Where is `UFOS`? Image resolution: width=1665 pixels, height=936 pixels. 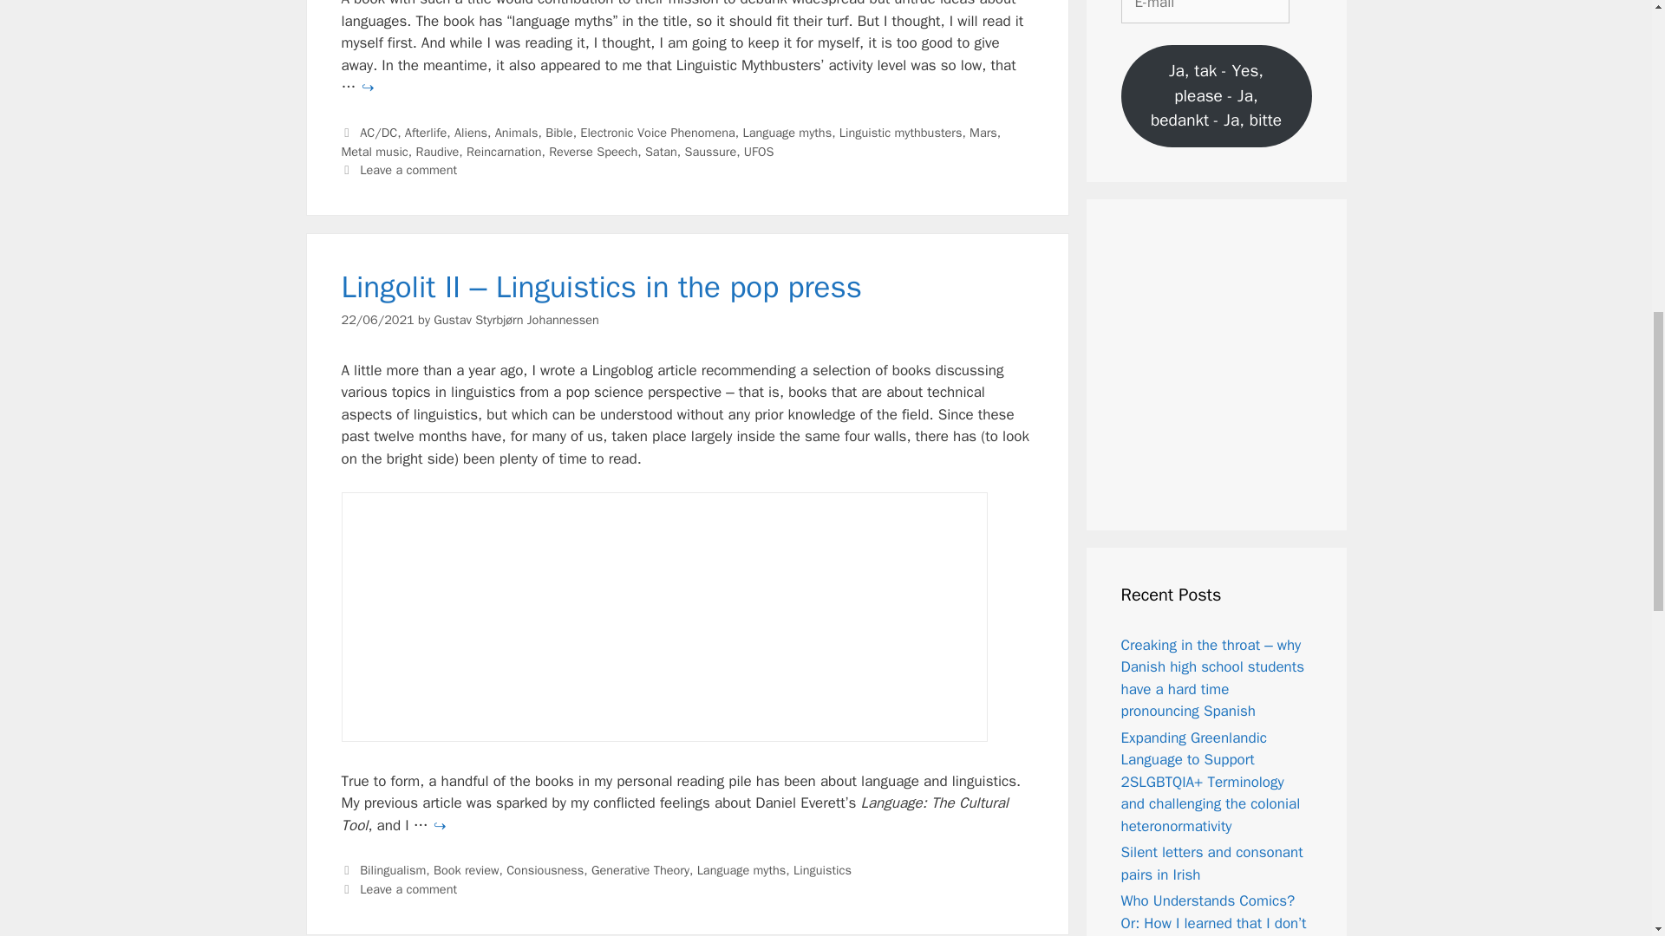
UFOS is located at coordinates (759, 151).